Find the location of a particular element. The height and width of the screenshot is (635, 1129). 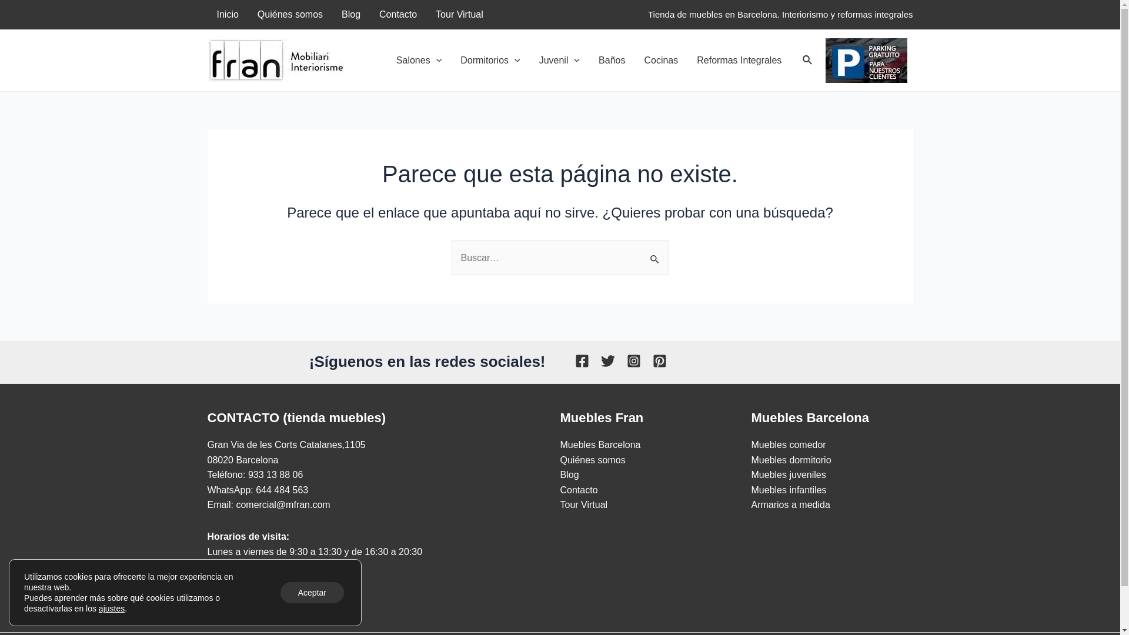

Inicio is located at coordinates (227, 15).